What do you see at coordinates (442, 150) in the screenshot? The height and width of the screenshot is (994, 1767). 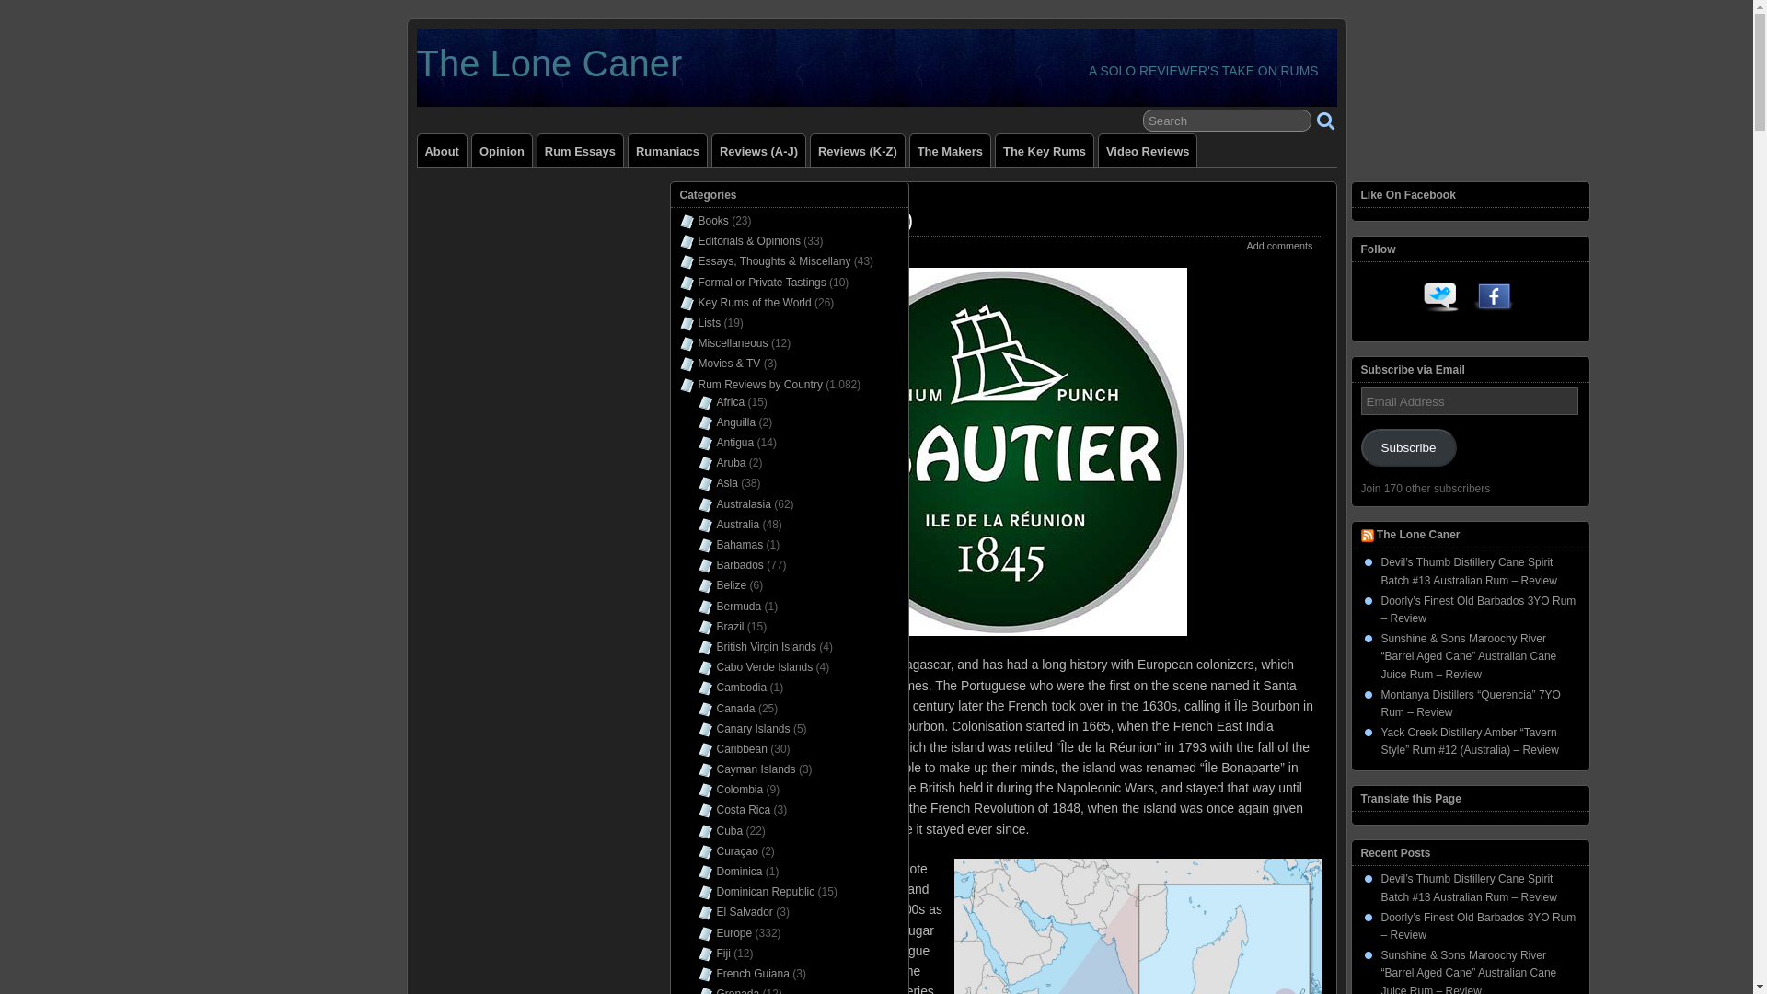 I see `About` at bounding box center [442, 150].